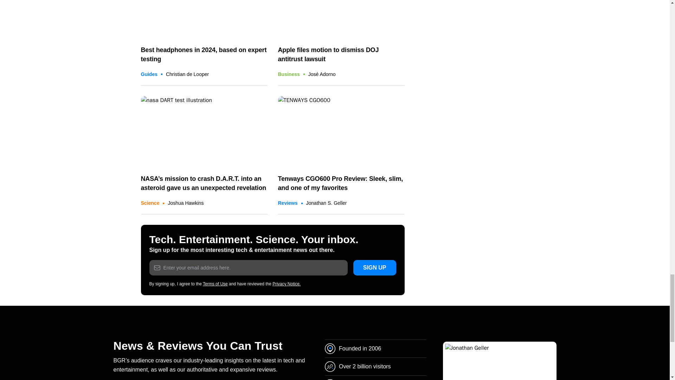 Image resolution: width=675 pixels, height=380 pixels. Describe the element at coordinates (186, 203) in the screenshot. I see `Posts by Joshua Hawkins` at that location.